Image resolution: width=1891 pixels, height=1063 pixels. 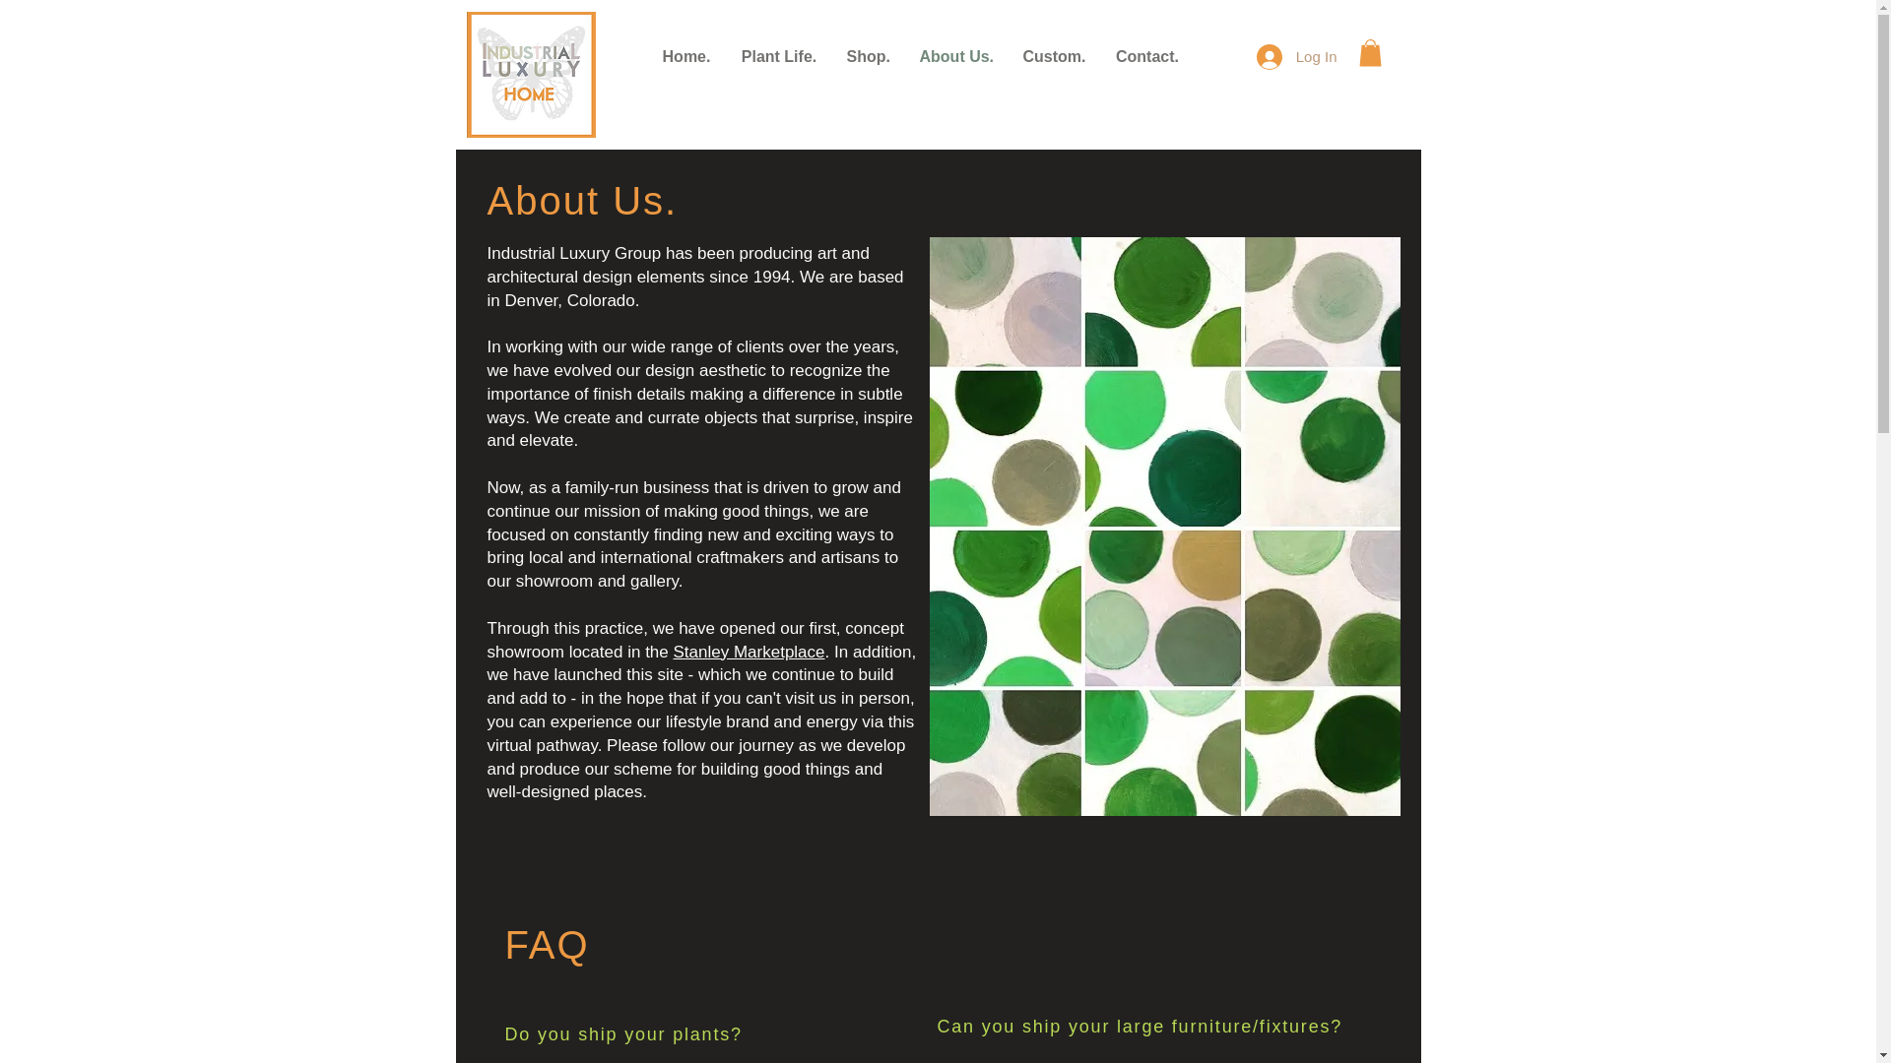 I want to click on Log In, so click(x=1296, y=55).